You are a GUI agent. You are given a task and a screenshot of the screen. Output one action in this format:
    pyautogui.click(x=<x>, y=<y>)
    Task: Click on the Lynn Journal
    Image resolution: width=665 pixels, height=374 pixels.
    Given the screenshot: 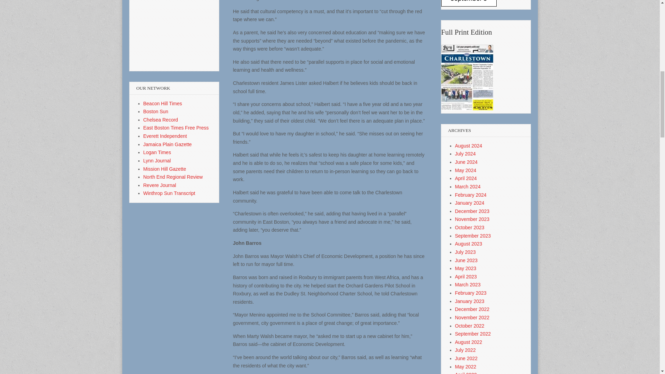 What is the action you would take?
    pyautogui.click(x=157, y=160)
    